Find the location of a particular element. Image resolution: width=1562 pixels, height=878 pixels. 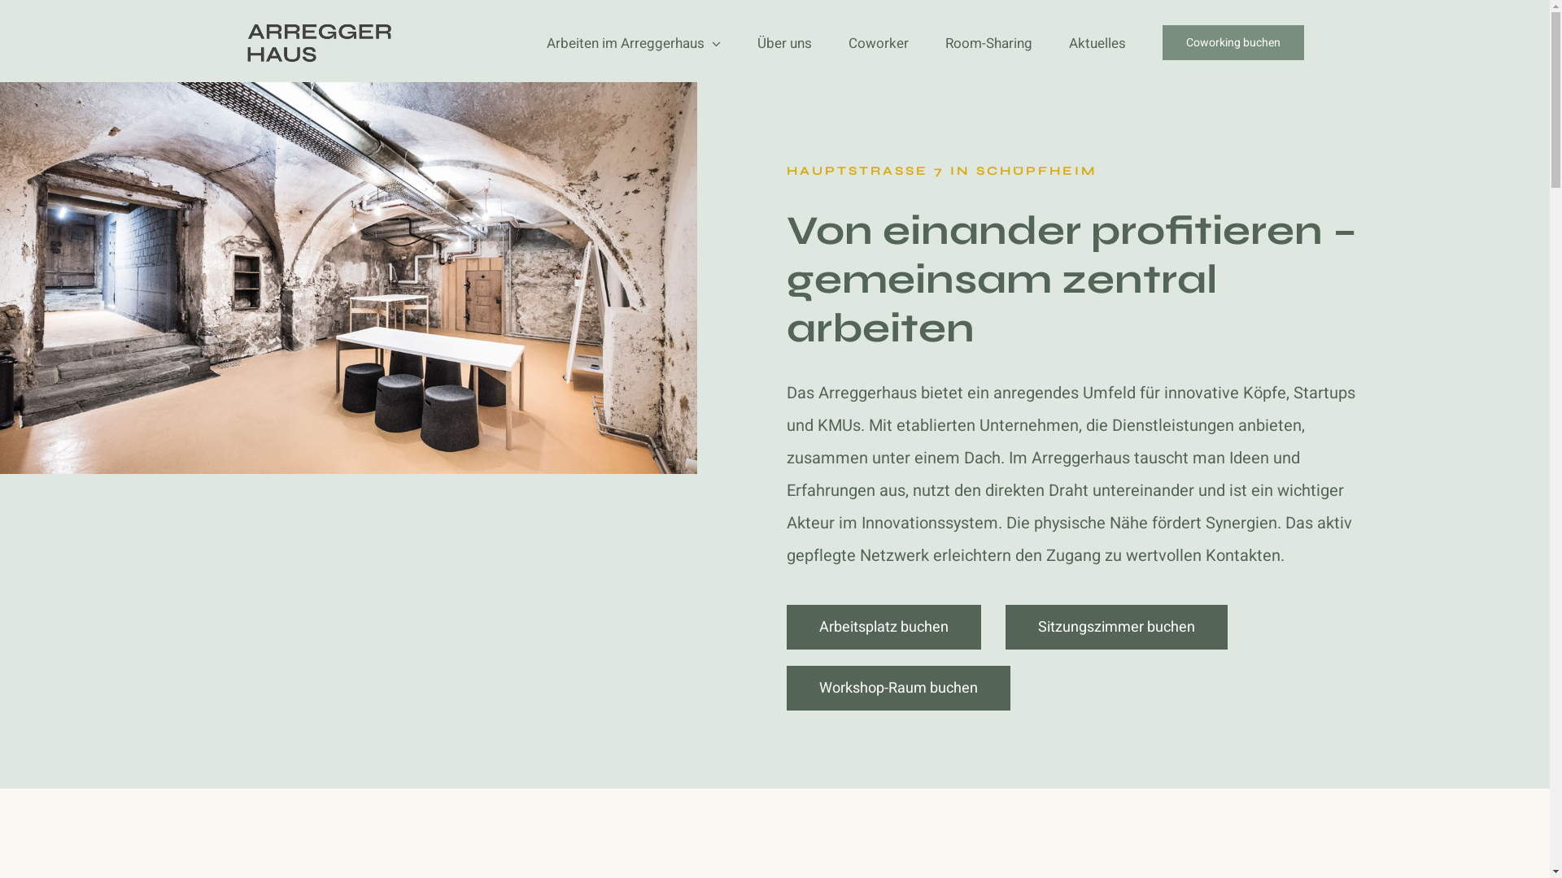

Workshop-Raum buchen is located at coordinates (898, 688).